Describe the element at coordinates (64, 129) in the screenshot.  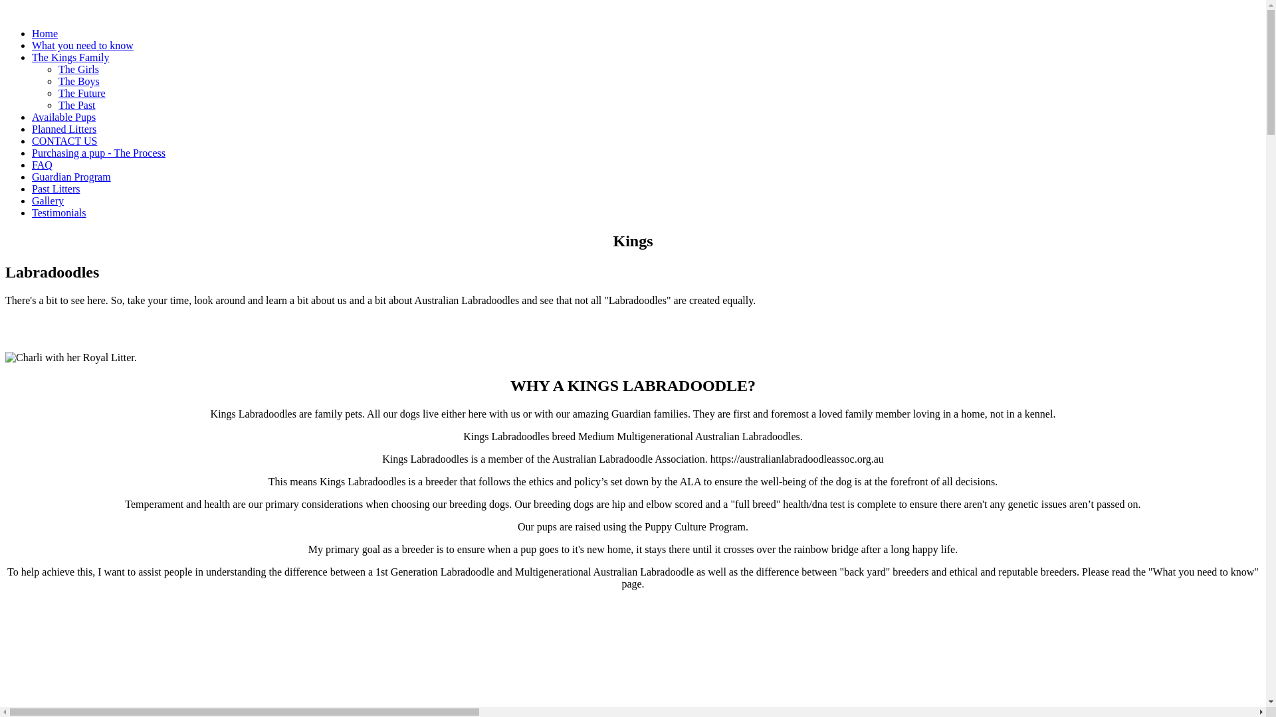
I see `Planned Litters` at that location.